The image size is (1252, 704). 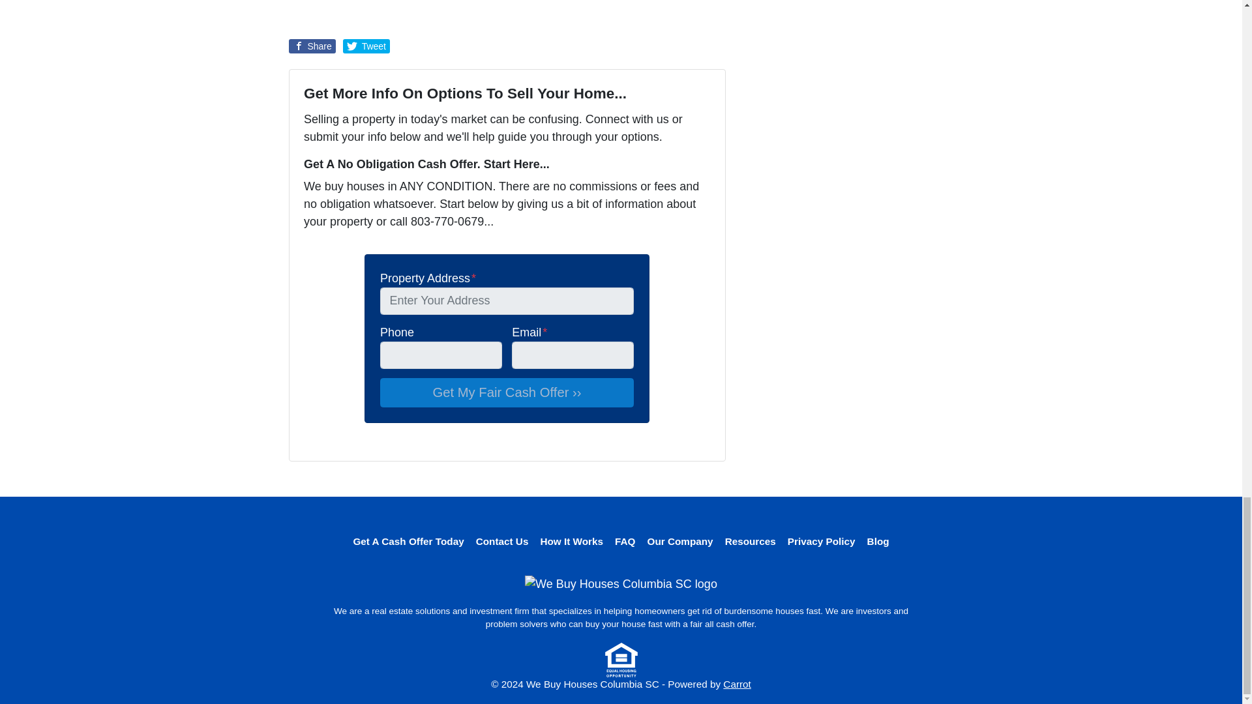 What do you see at coordinates (312, 46) in the screenshot?
I see `Share` at bounding box center [312, 46].